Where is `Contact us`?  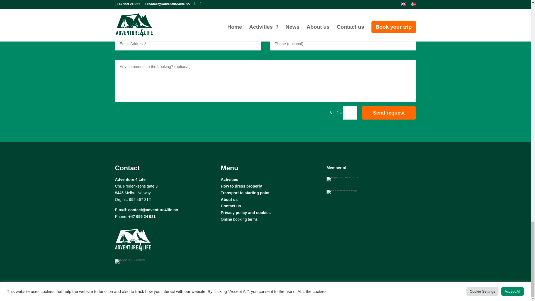 Contact us is located at coordinates (231, 206).